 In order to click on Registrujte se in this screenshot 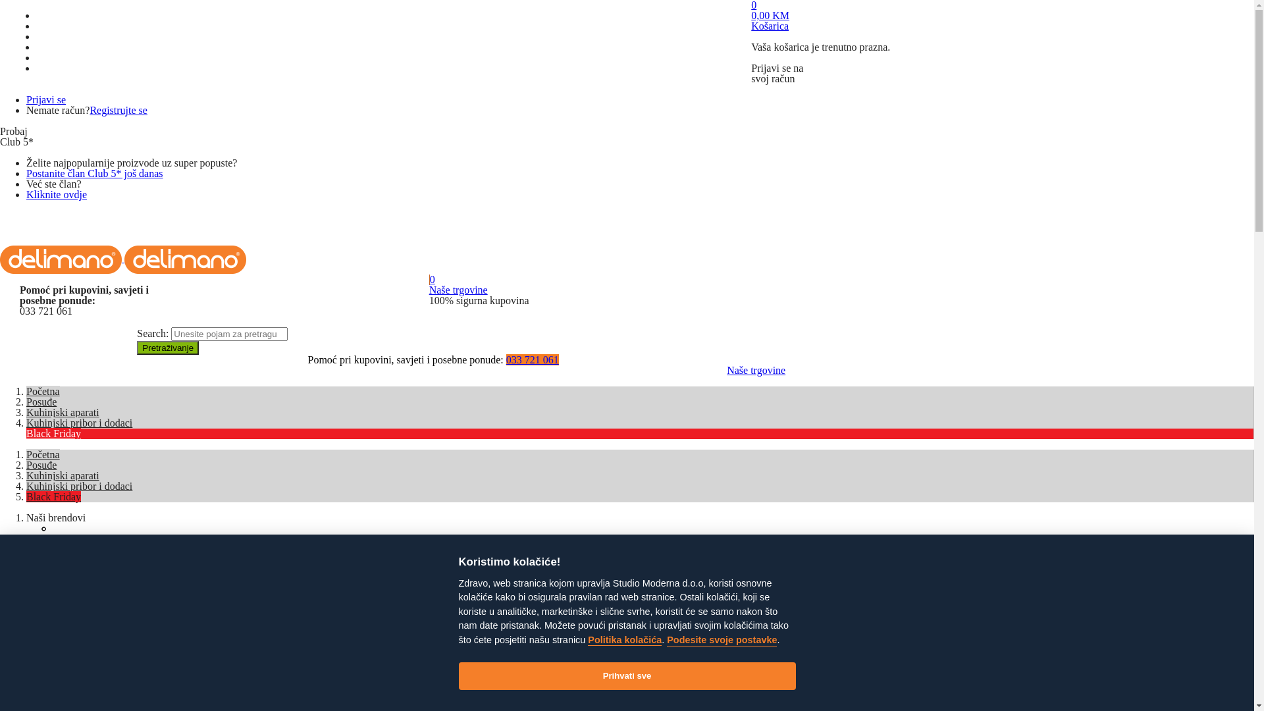, I will do `click(82, 560)`.